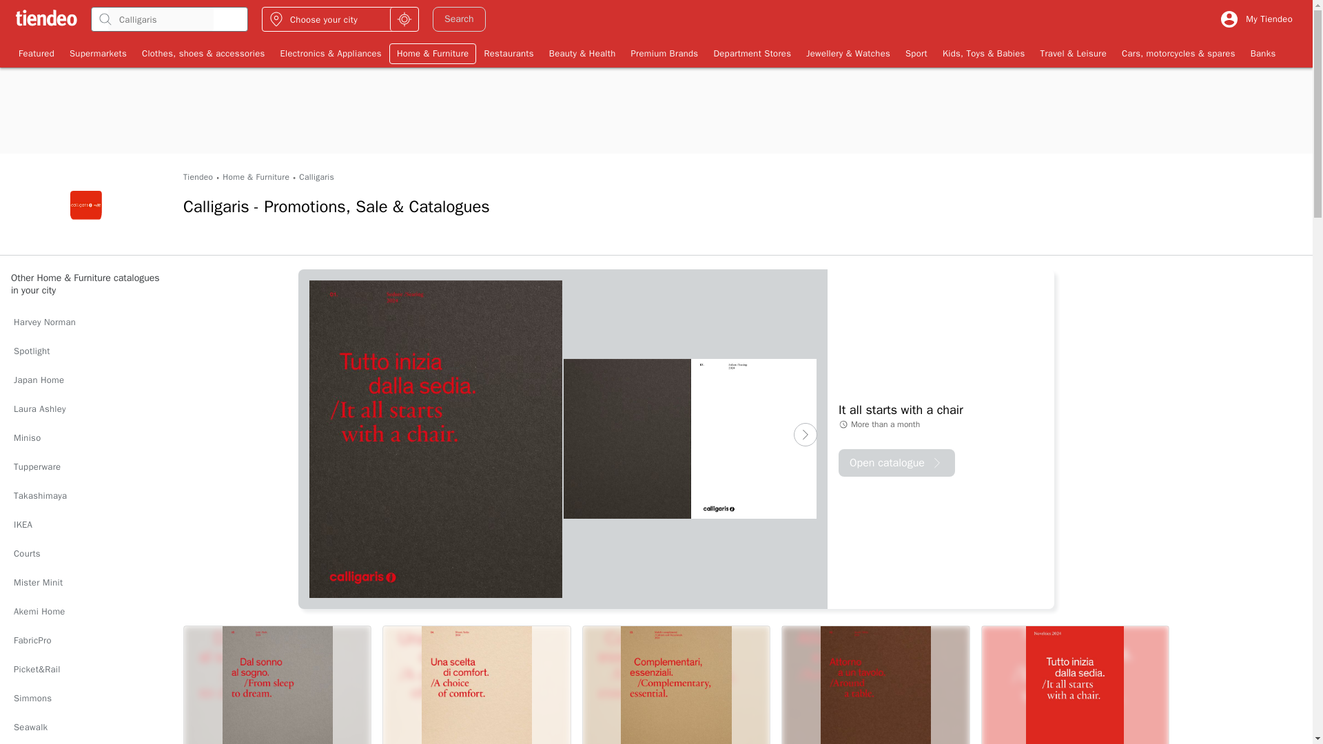  Describe the element at coordinates (459, 19) in the screenshot. I see `Search` at that location.